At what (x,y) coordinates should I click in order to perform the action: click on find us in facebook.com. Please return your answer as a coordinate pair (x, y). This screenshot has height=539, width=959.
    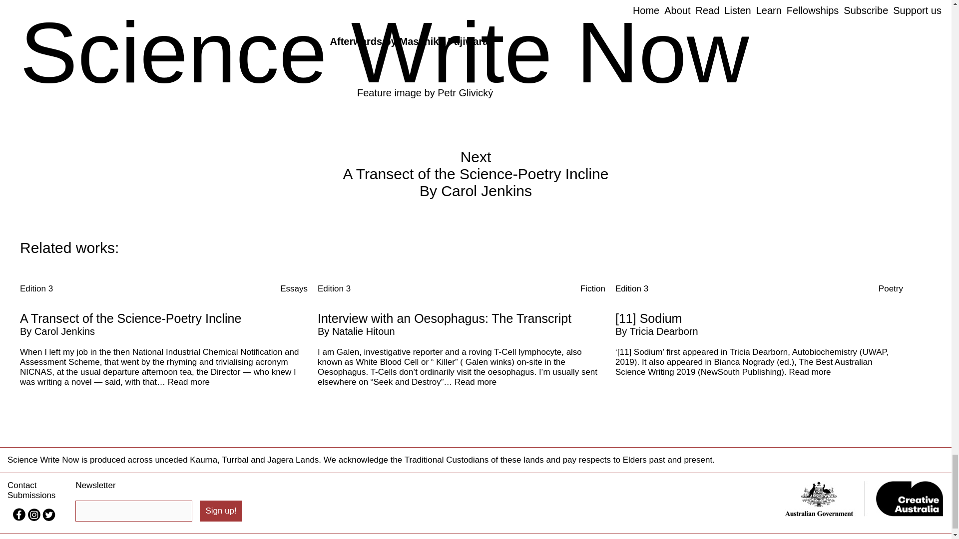
    Looking at the image, I should click on (20, 518).